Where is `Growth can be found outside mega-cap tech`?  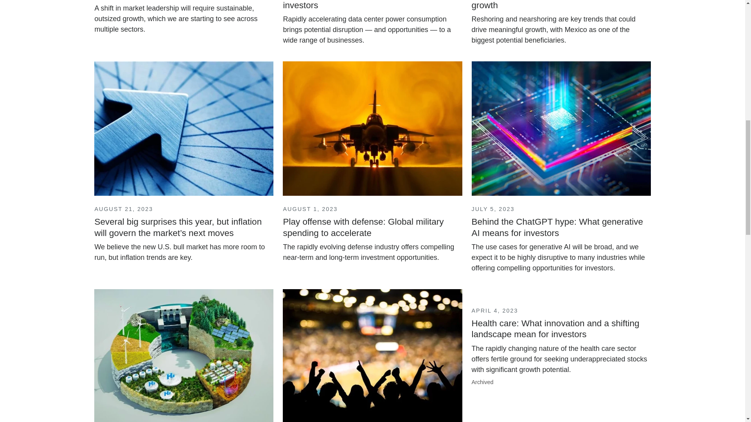 Growth can be found outside mega-cap tech is located at coordinates (184, 19).